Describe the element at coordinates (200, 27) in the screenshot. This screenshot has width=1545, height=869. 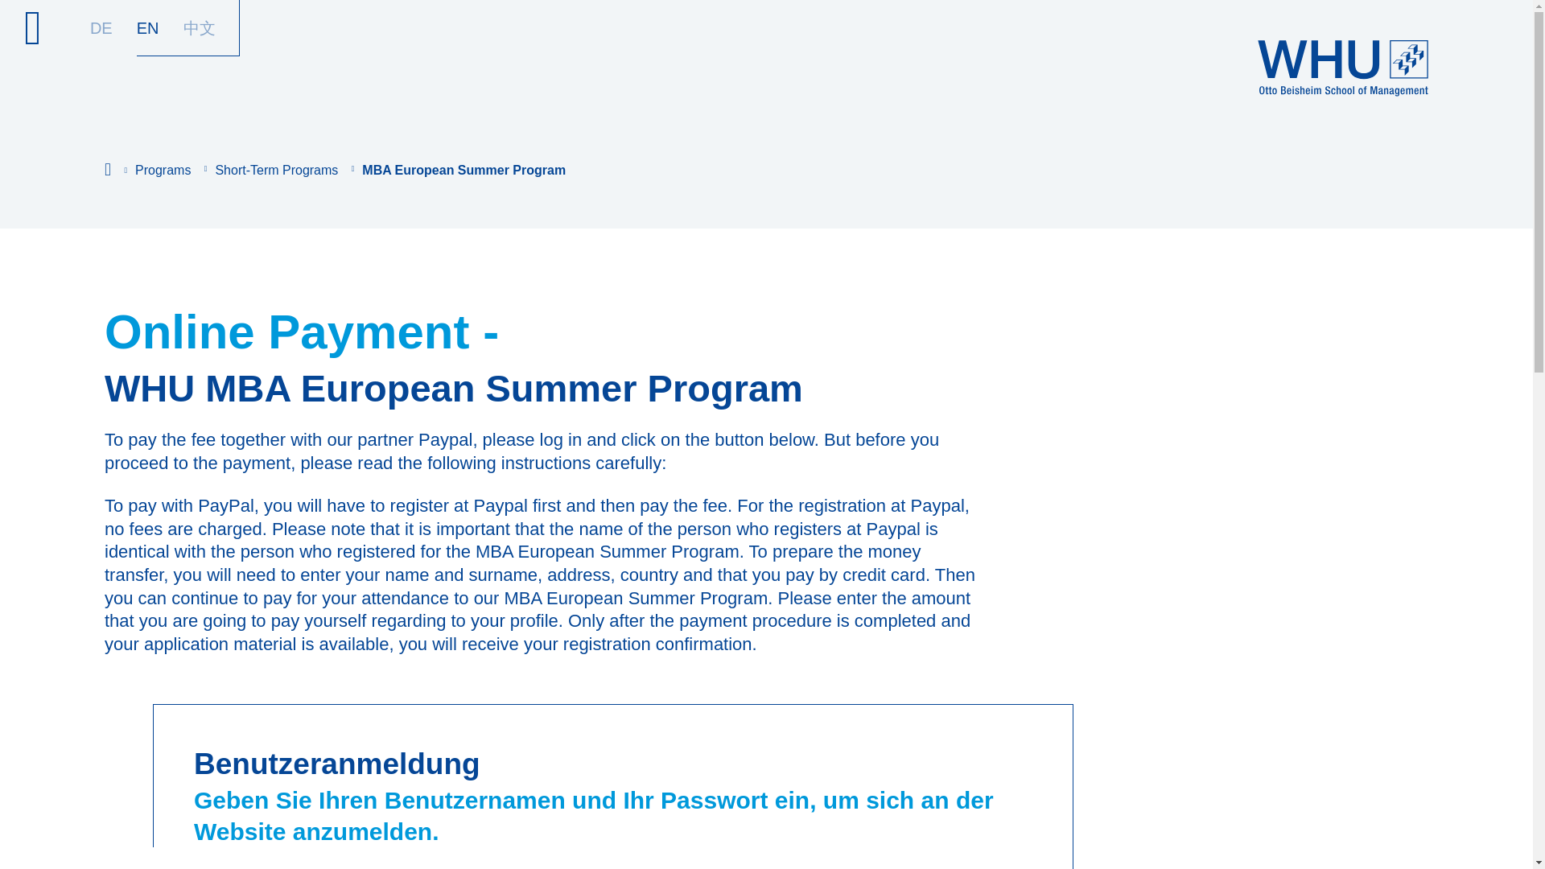
I see `Chinese` at that location.